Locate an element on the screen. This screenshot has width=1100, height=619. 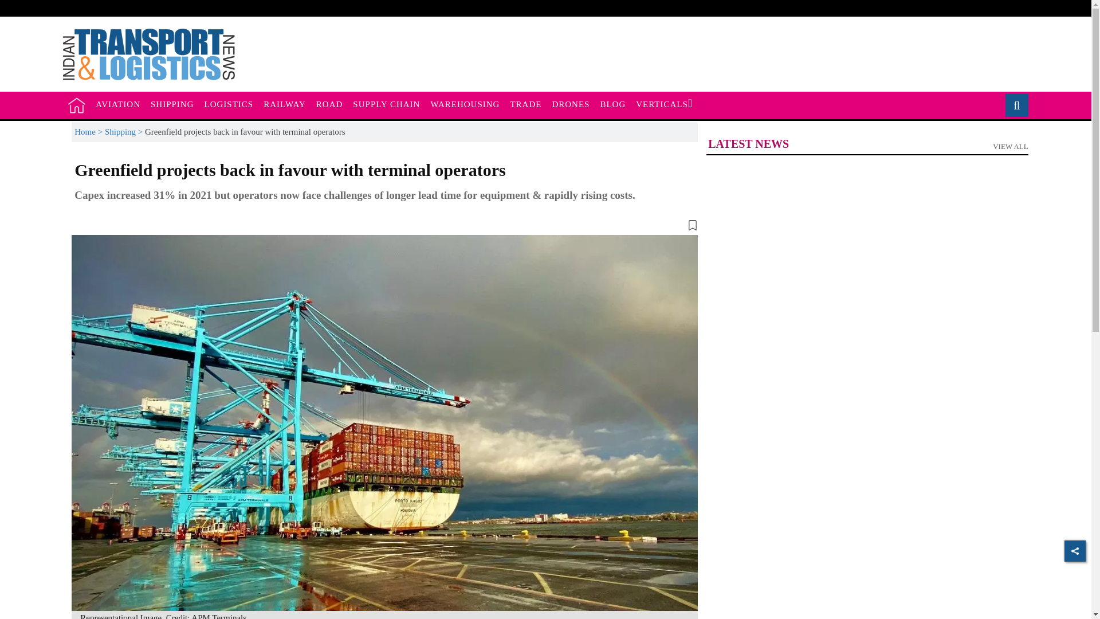
AVIATION is located at coordinates (77, 105).